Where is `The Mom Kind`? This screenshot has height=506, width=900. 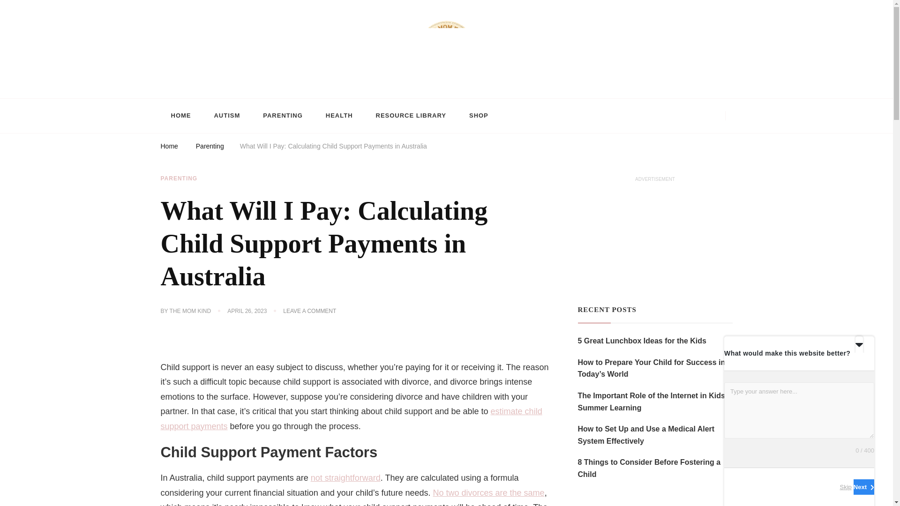 The Mom Kind is located at coordinates (206, 93).